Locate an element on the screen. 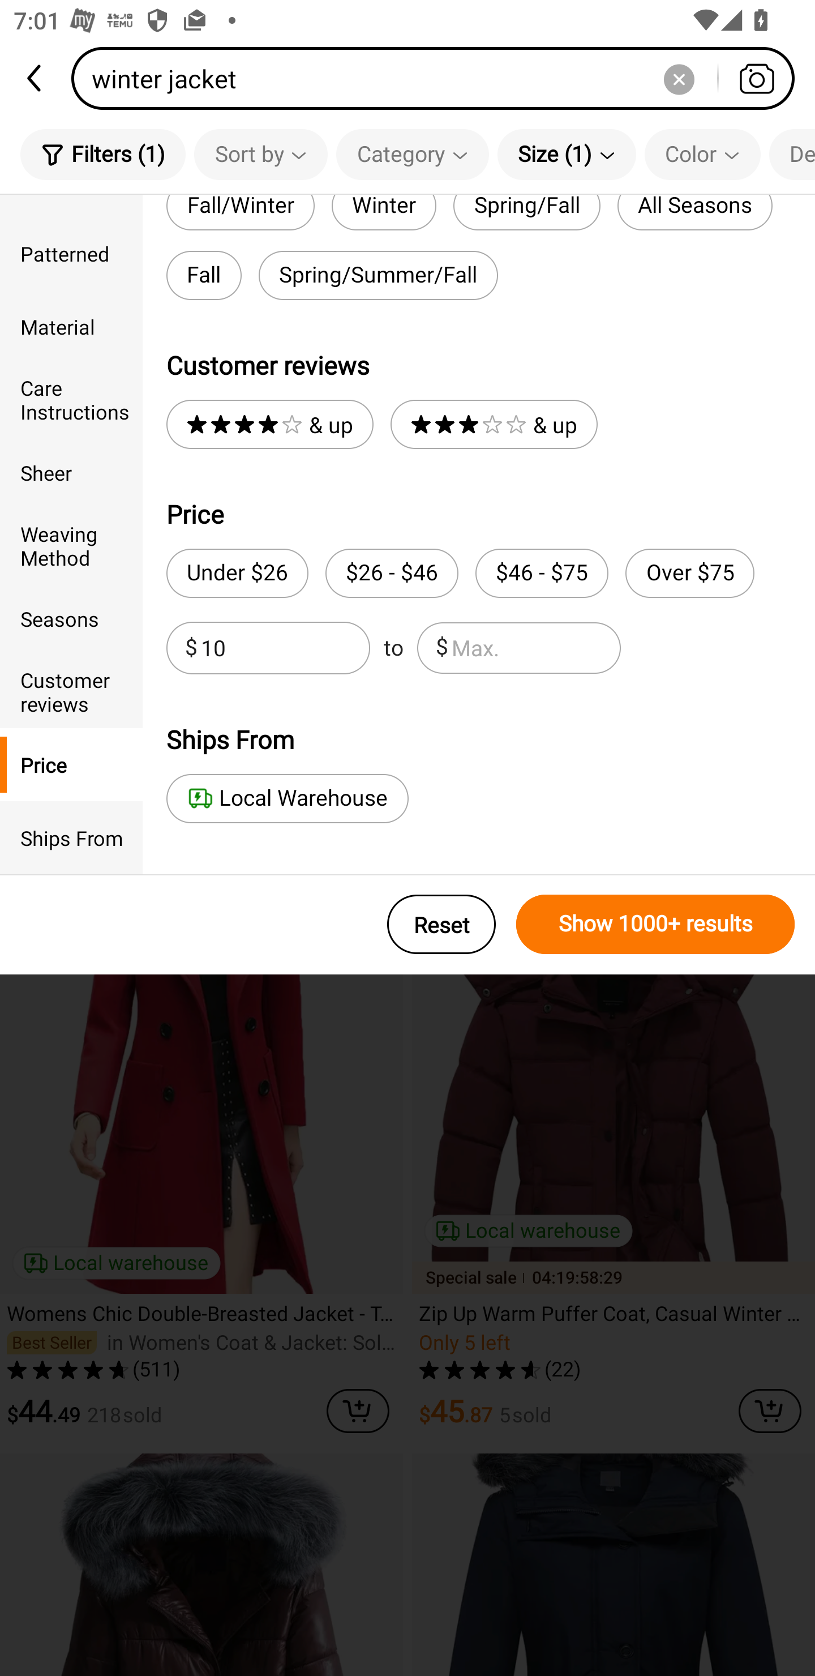  back is located at coordinates (36, 78).